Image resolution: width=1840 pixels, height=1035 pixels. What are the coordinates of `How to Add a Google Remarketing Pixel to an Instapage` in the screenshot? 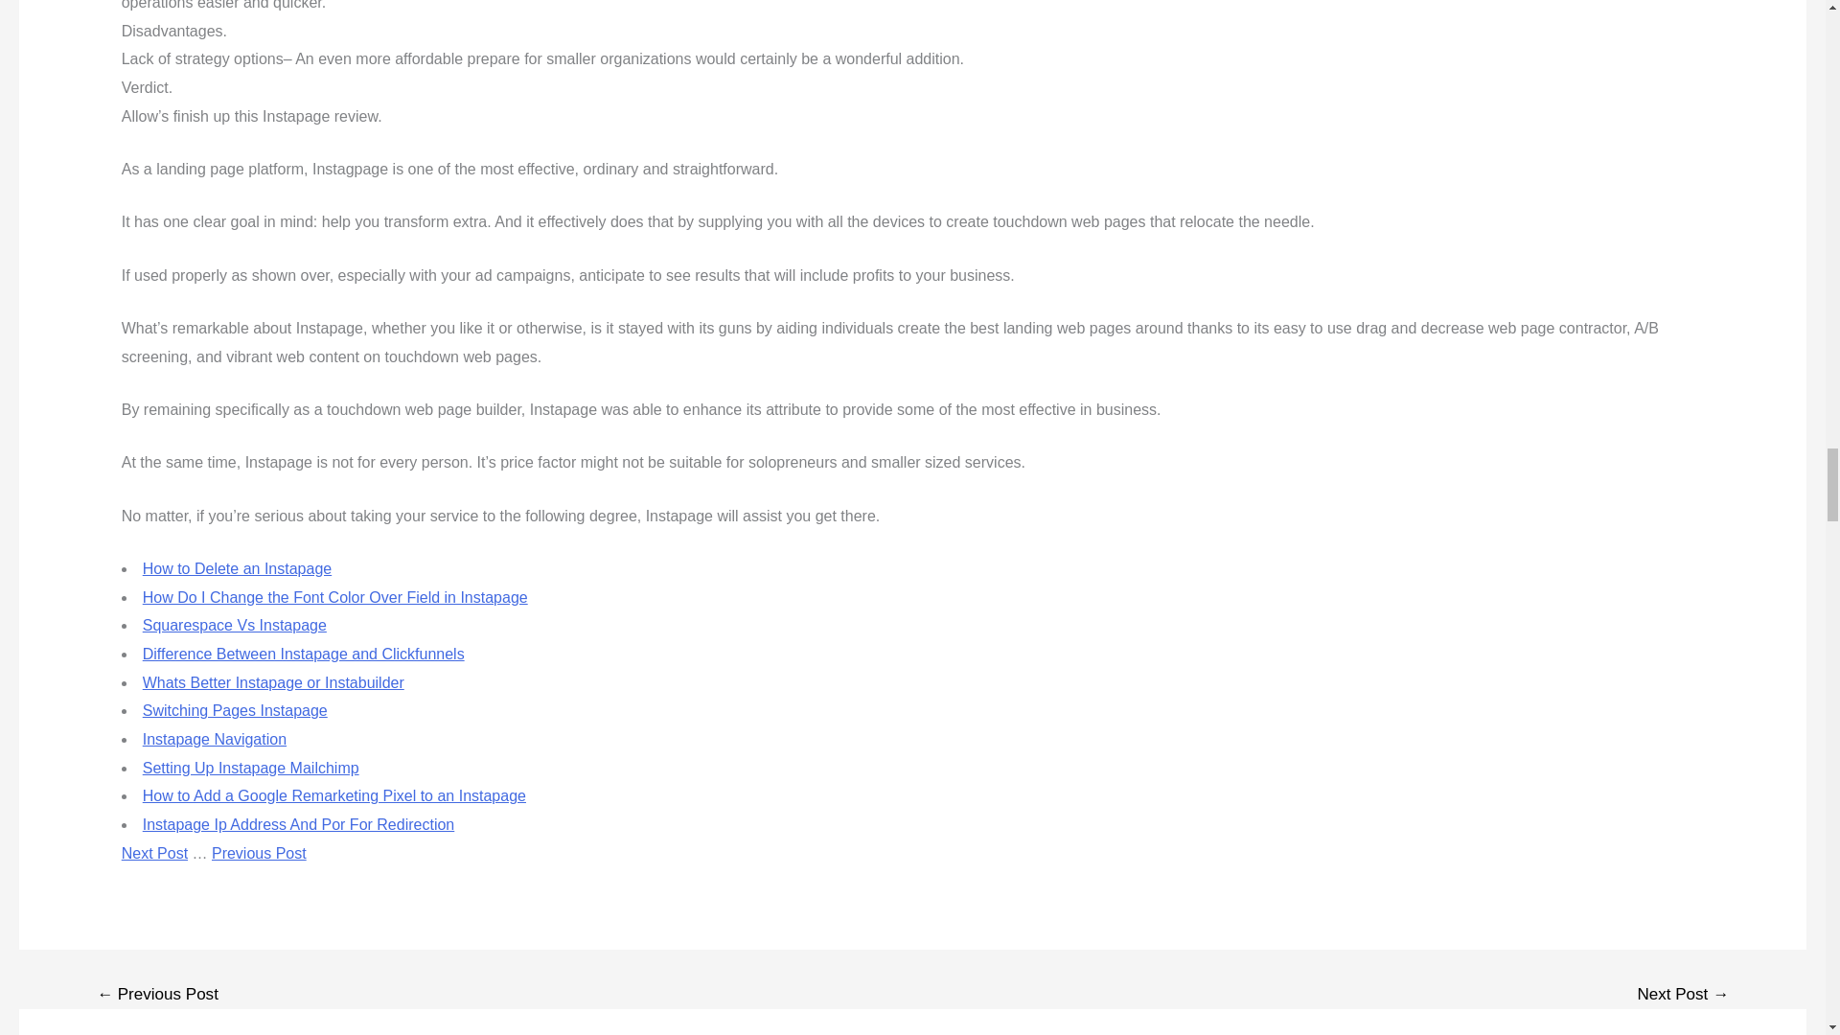 It's located at (334, 795).